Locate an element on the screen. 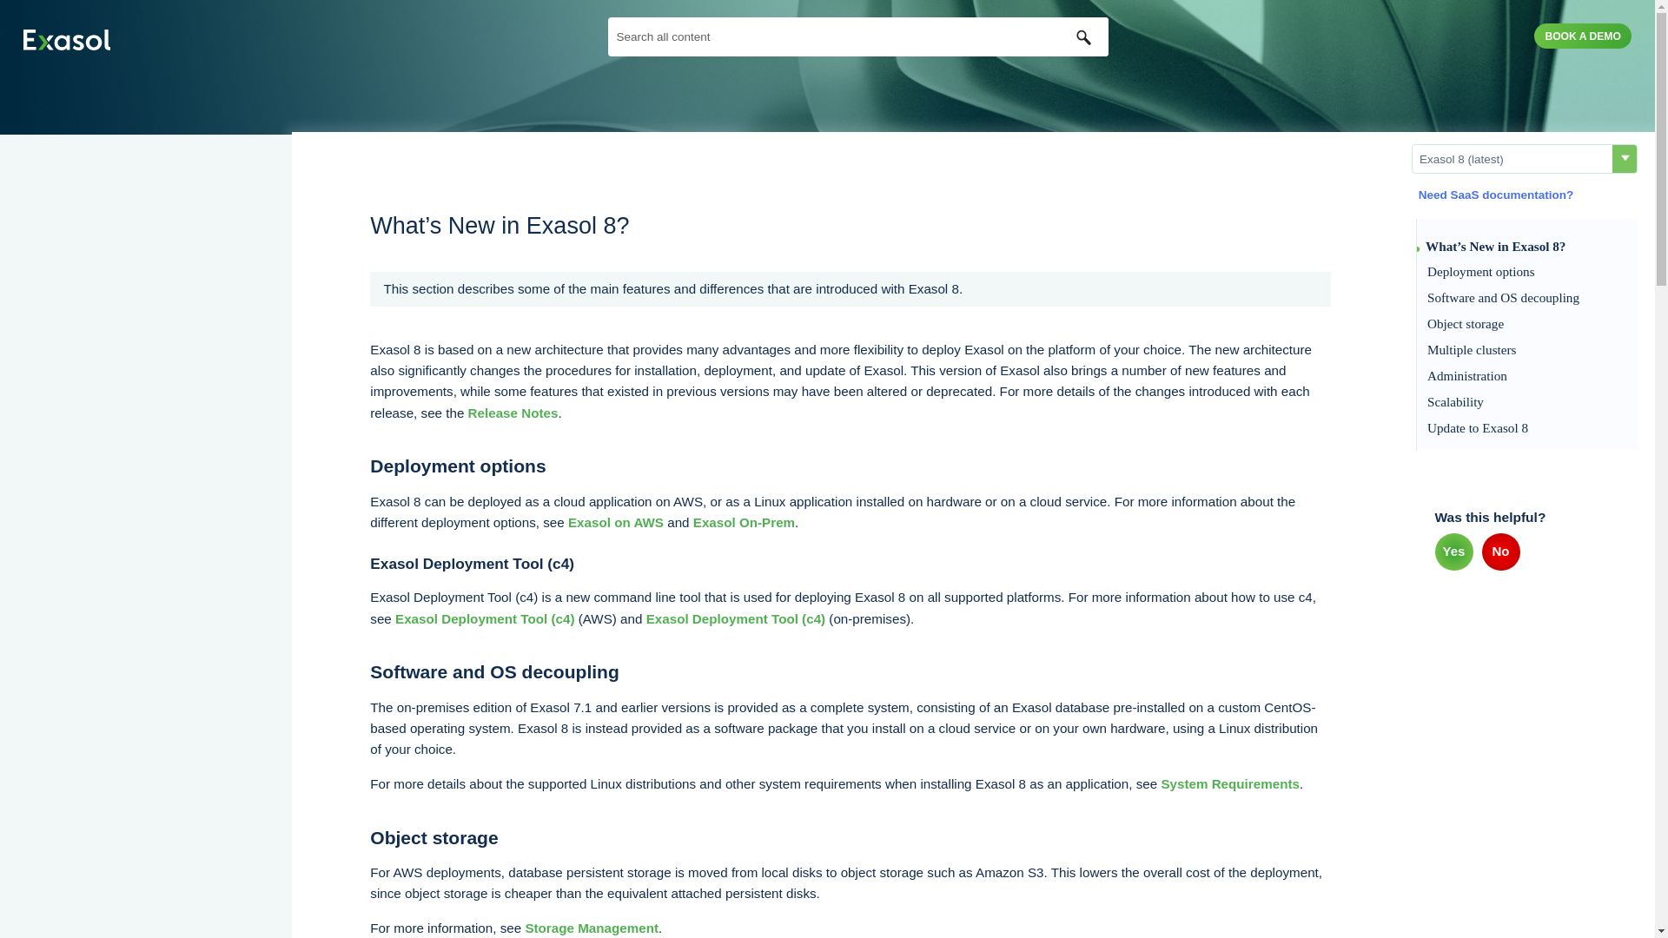 This screenshot has width=1668, height=938. BOOK A DEMO is located at coordinates (1583, 36).